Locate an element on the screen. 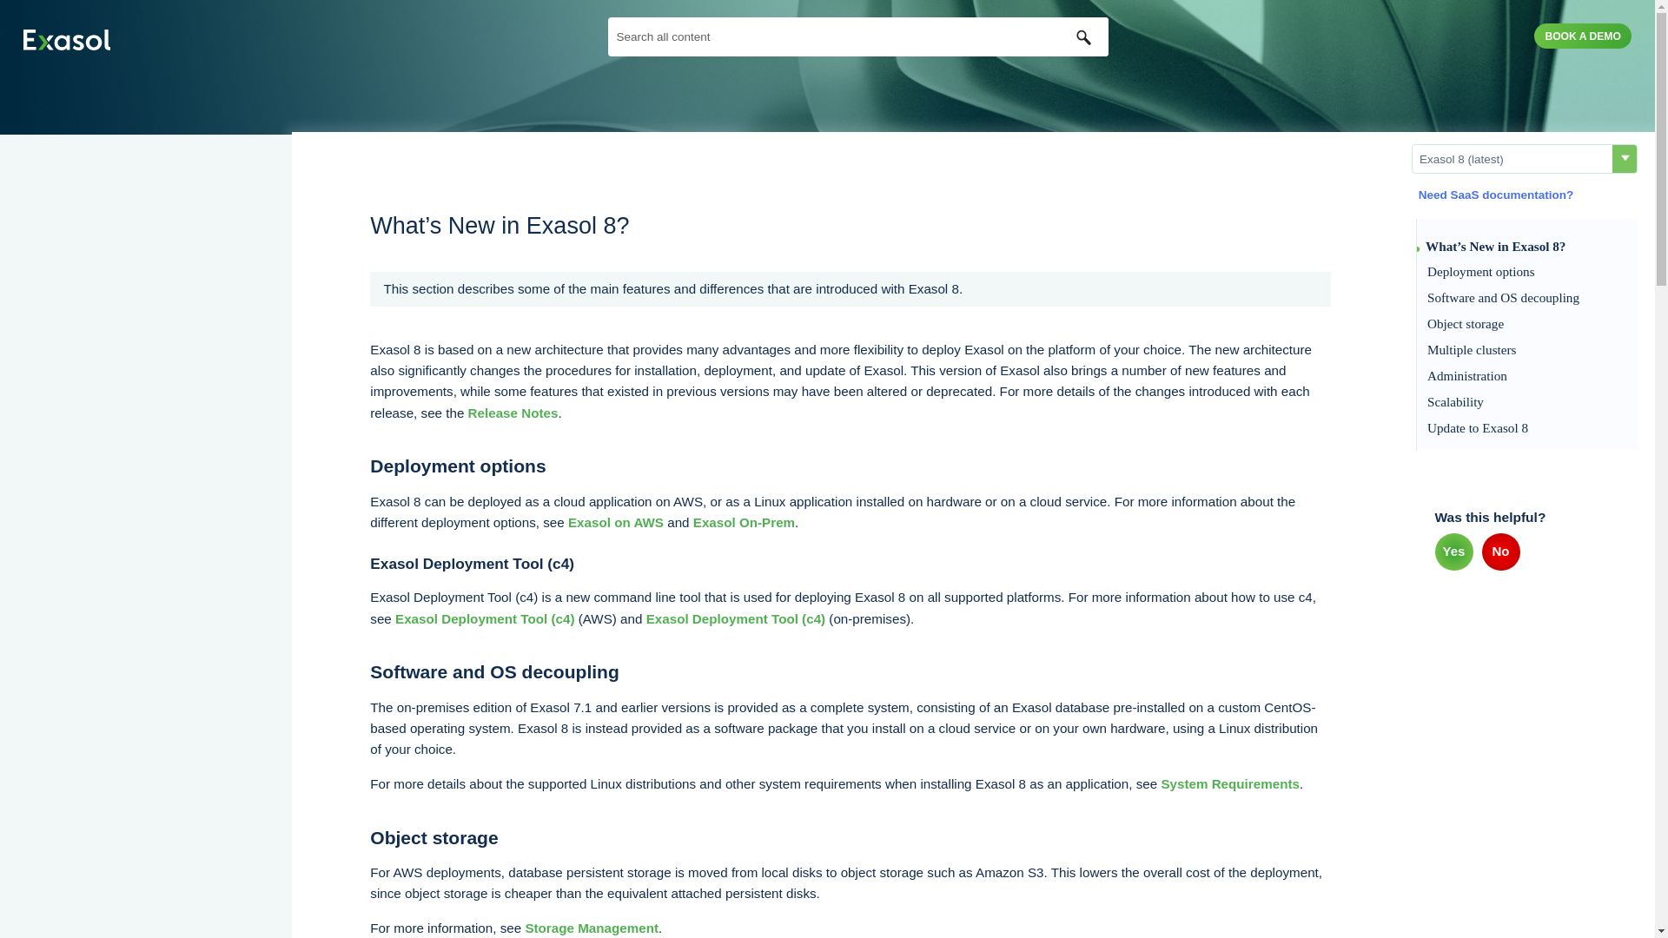 This screenshot has width=1668, height=938. BOOK A DEMO is located at coordinates (1583, 36).